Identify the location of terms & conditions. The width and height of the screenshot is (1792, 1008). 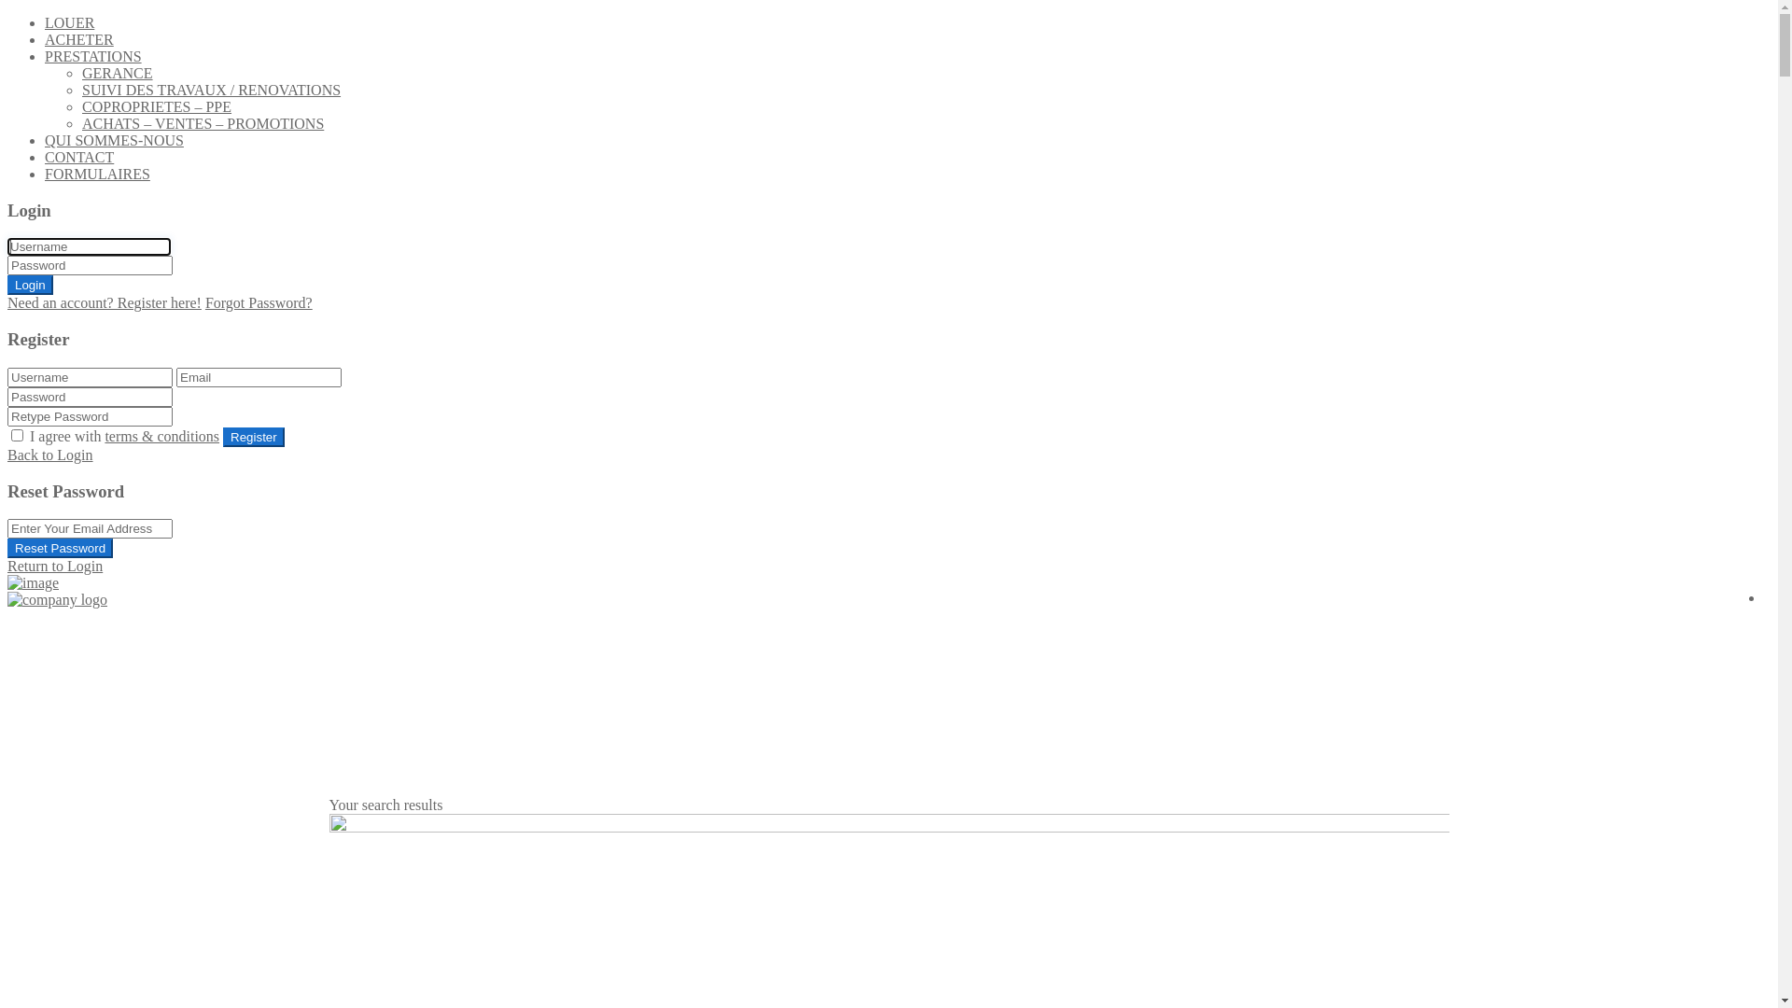
(162, 437).